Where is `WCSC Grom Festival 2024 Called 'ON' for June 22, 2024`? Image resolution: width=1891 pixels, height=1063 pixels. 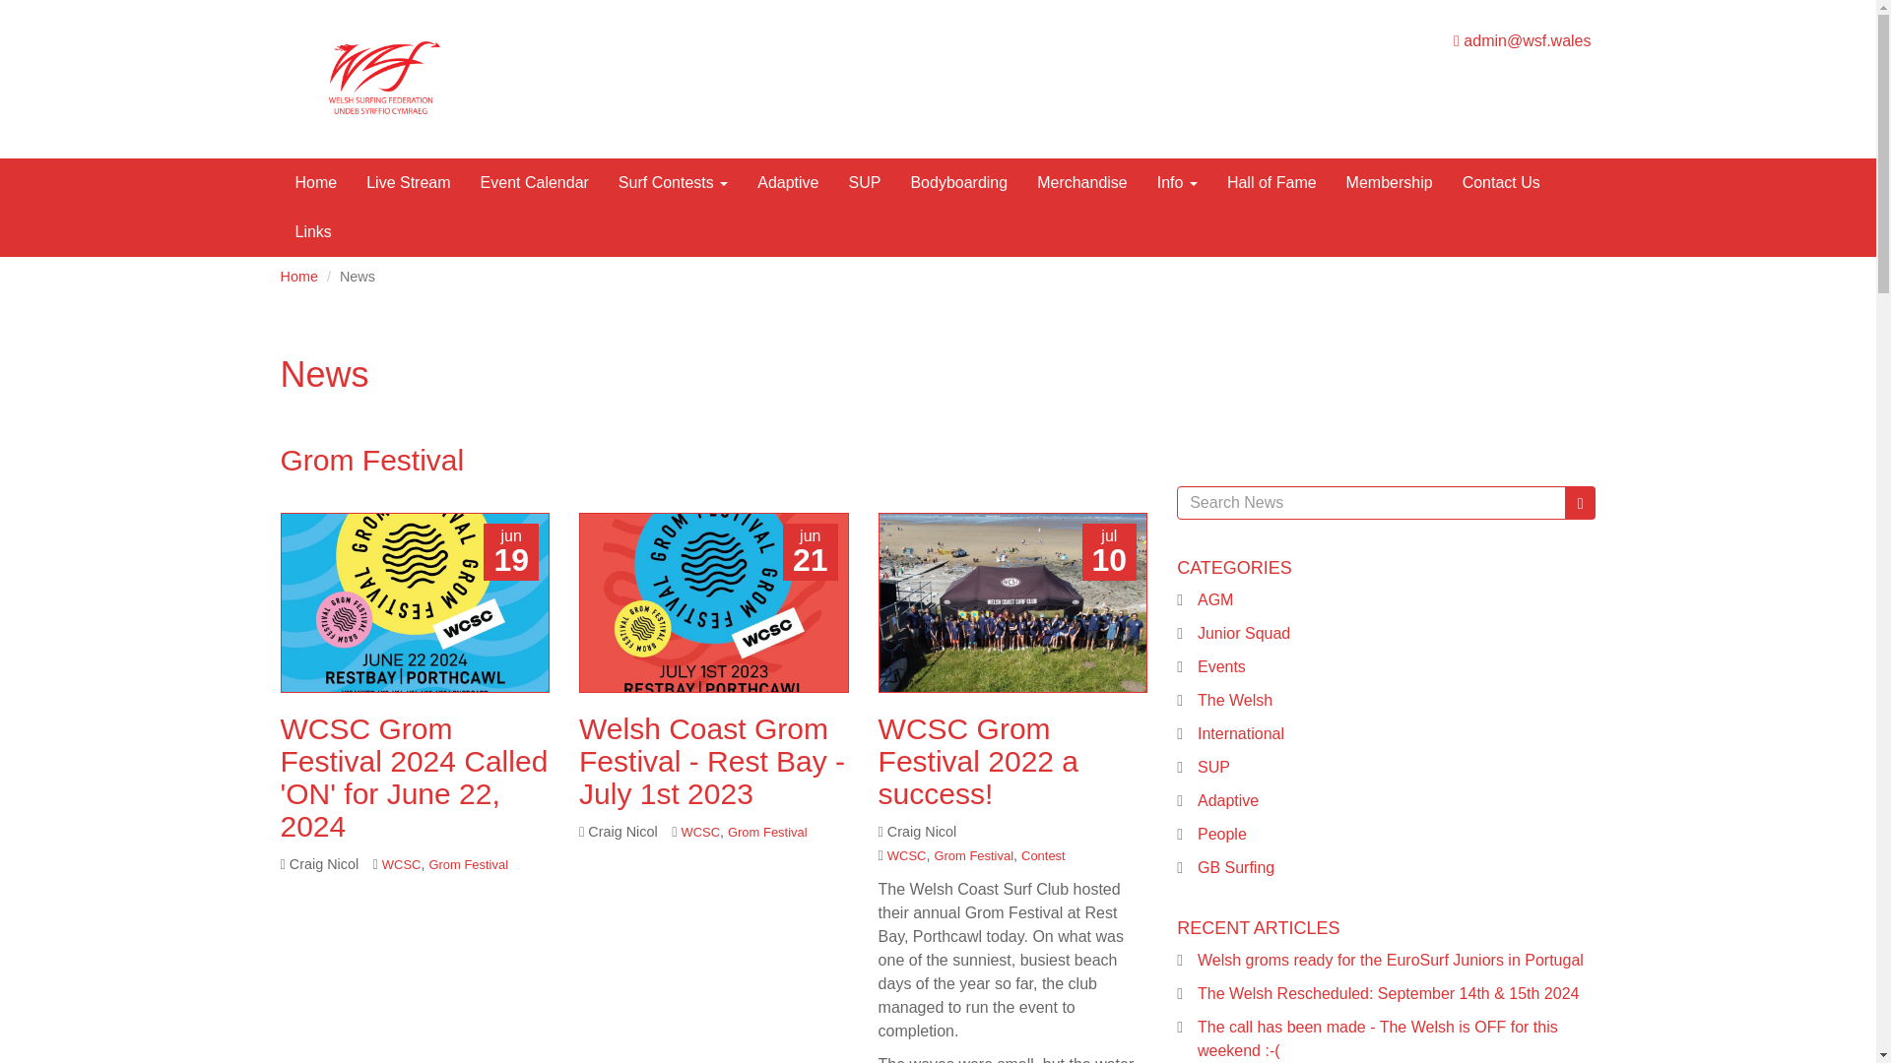
WCSC Grom Festival 2024 Called 'ON' for June 22, 2024 is located at coordinates (414, 778).